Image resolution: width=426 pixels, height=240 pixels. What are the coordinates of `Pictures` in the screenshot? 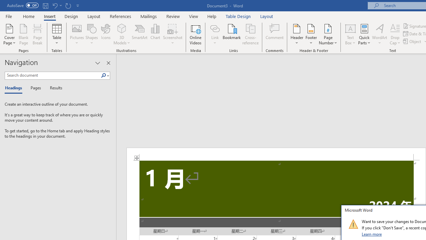 It's located at (77, 34).